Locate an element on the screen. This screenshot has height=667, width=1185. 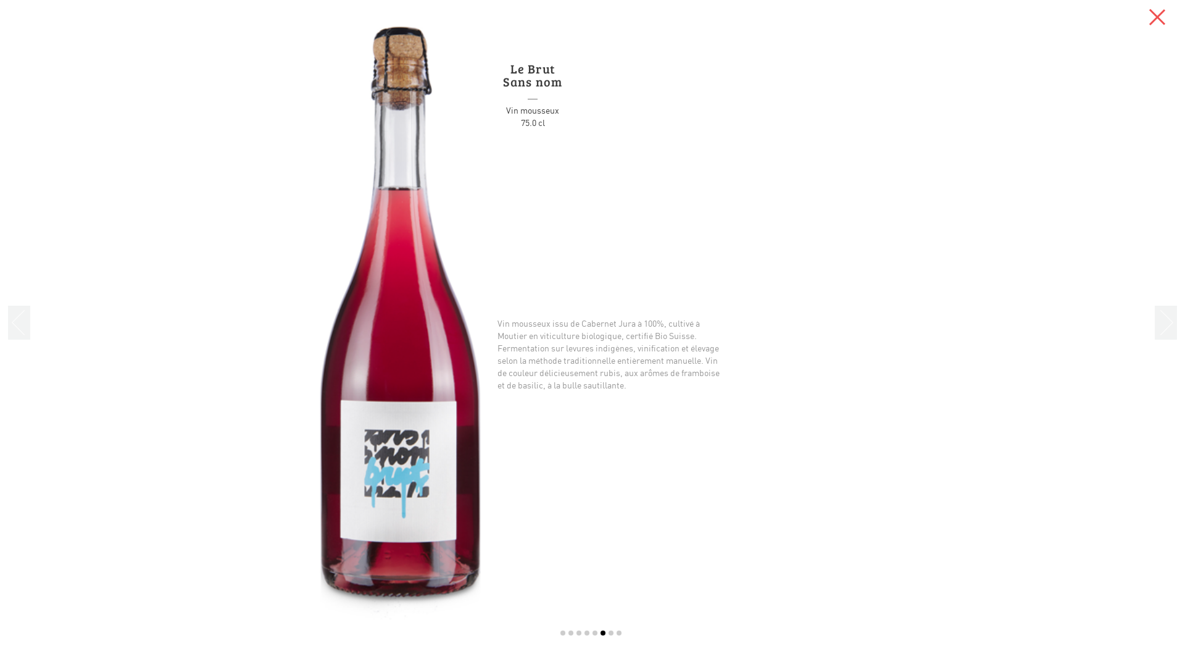
3 is located at coordinates (579, 633).